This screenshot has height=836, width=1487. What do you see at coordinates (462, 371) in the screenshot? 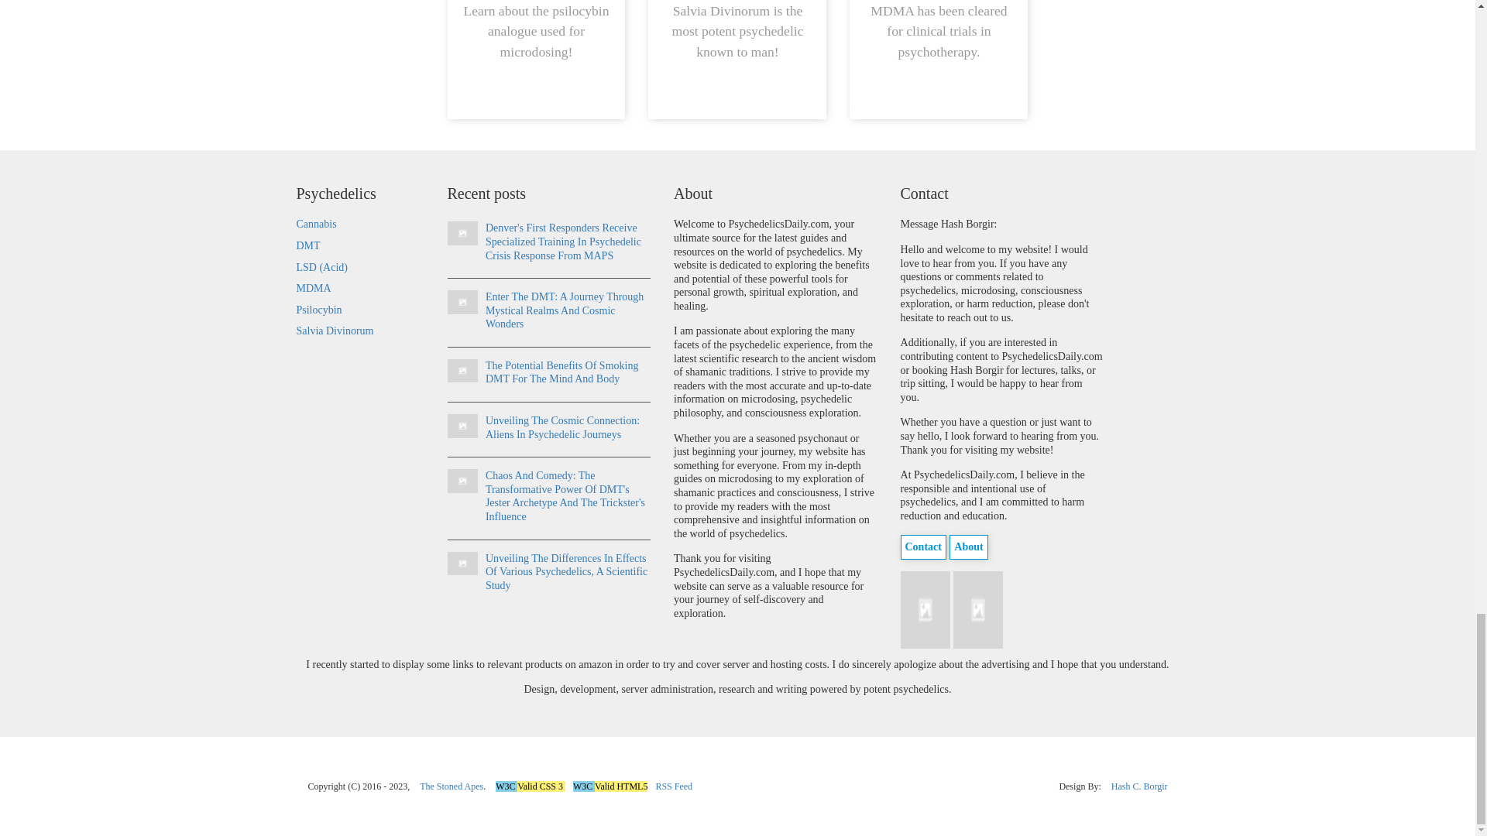
I see `The Potential Benefits Of Smoking DMT For The Mind And Body` at bounding box center [462, 371].